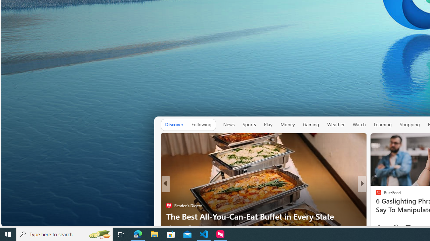 The width and height of the screenshot is (430, 241). What do you see at coordinates (410, 125) in the screenshot?
I see `Shopping` at bounding box center [410, 125].